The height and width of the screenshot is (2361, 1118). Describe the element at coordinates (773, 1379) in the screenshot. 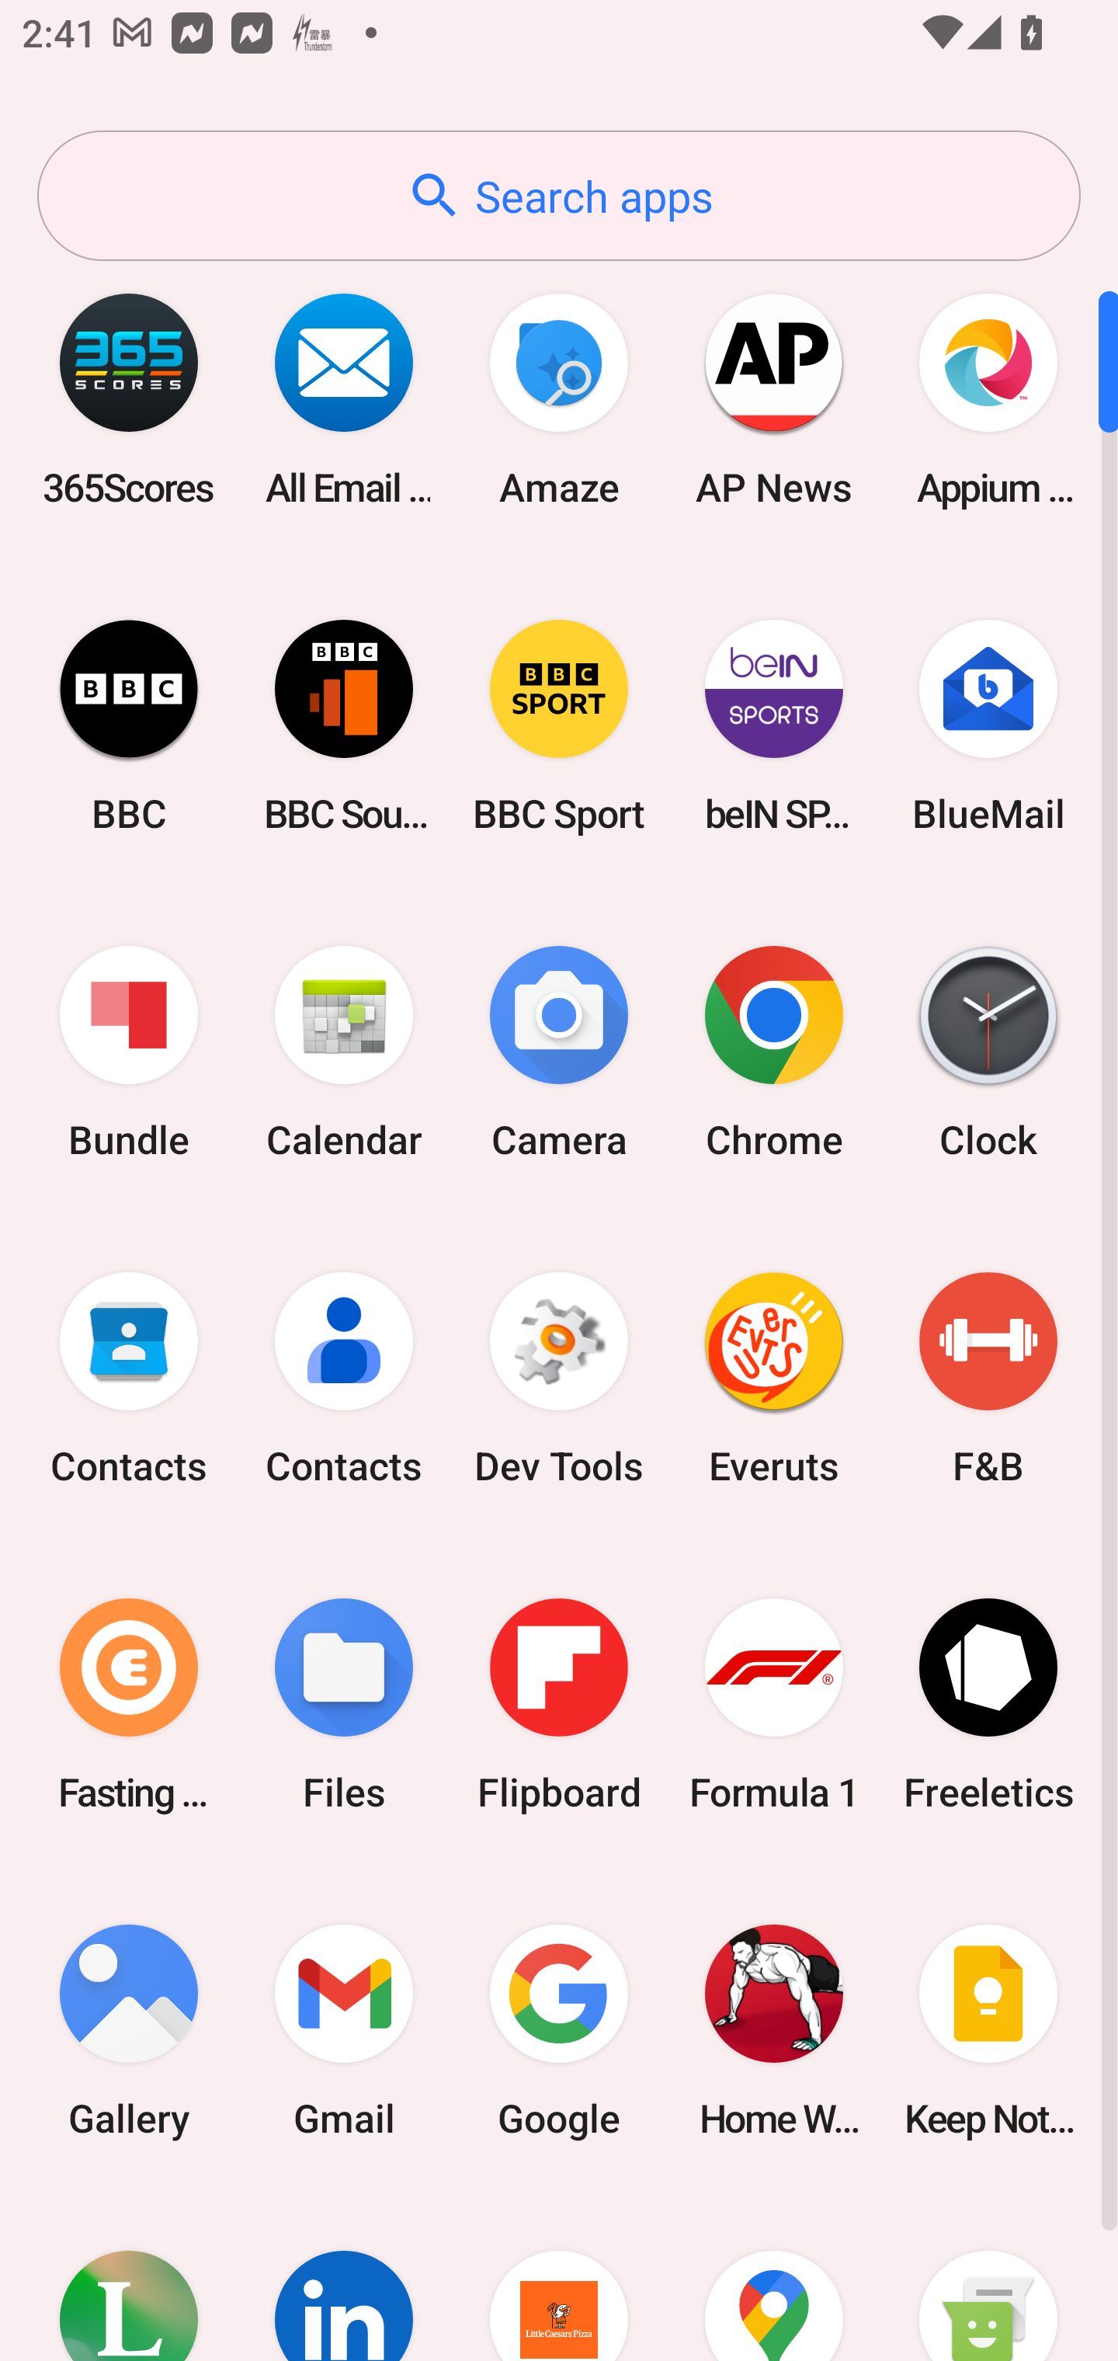

I see `Everuts` at that location.